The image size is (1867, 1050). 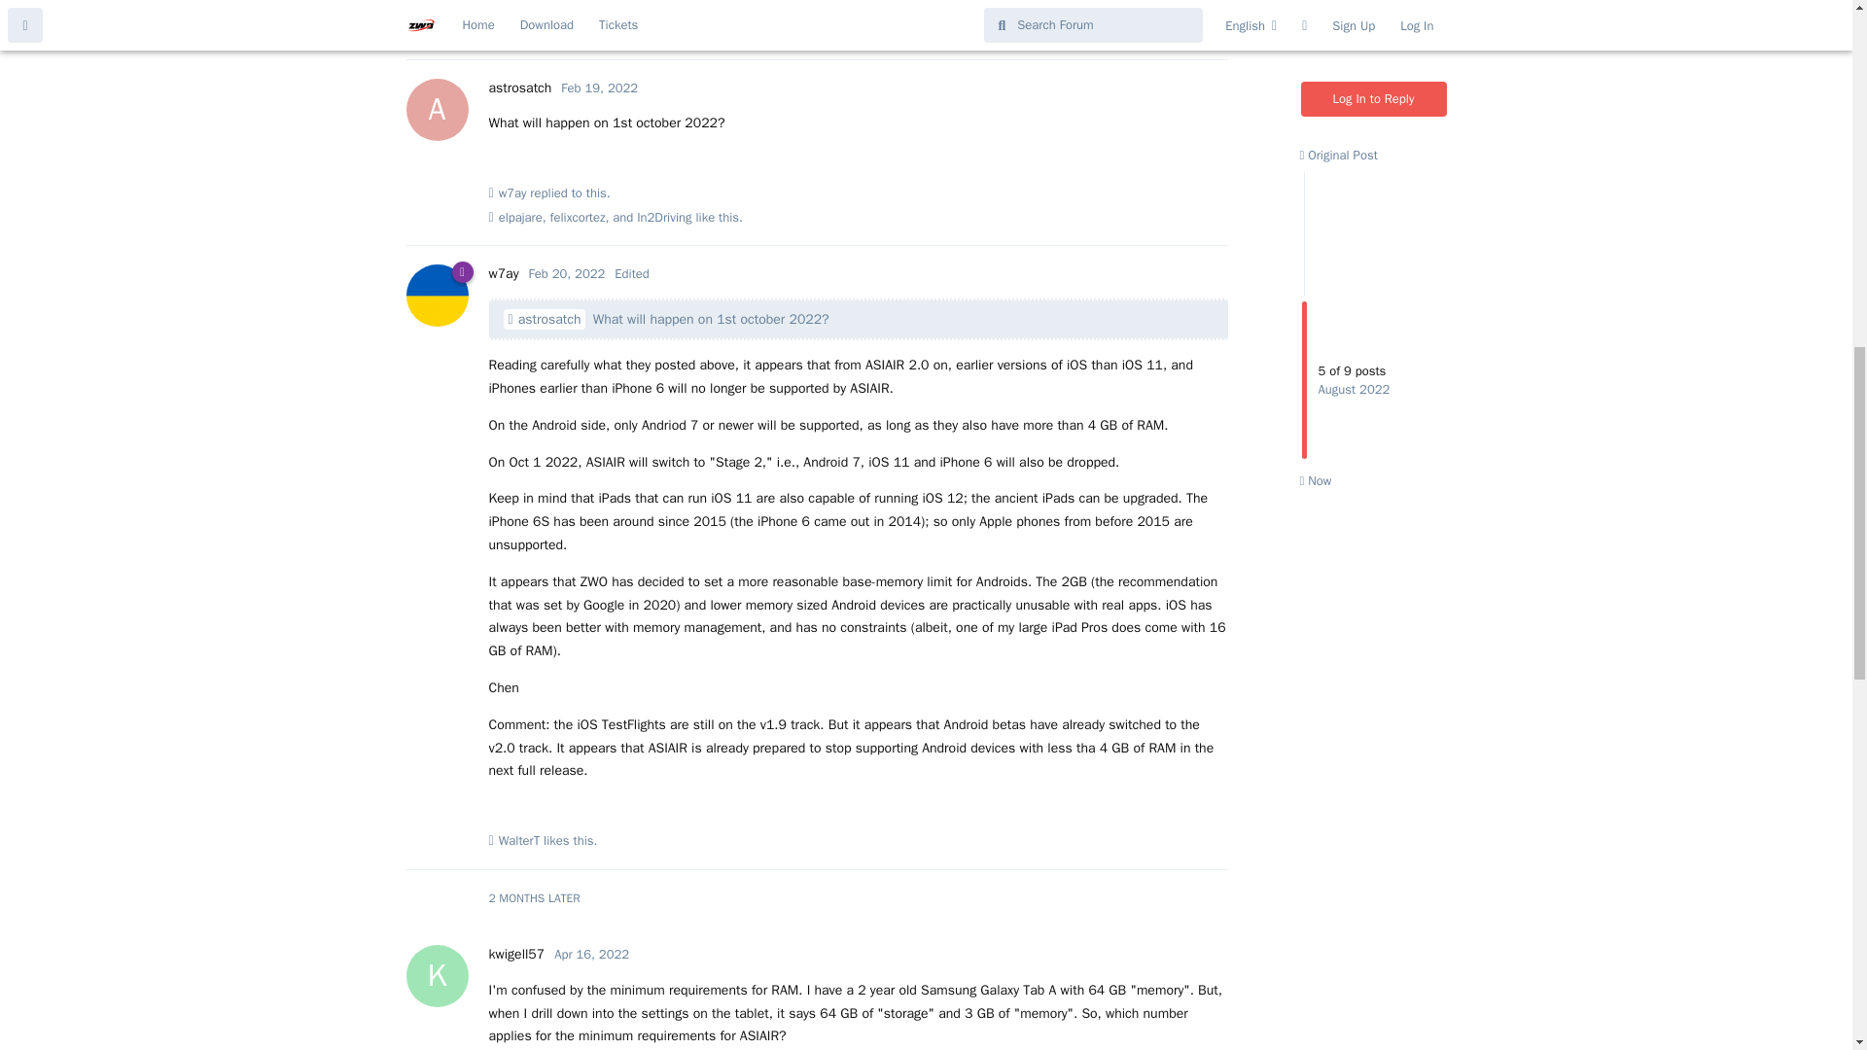 What do you see at coordinates (520, 218) in the screenshot?
I see `elpajare` at bounding box center [520, 218].